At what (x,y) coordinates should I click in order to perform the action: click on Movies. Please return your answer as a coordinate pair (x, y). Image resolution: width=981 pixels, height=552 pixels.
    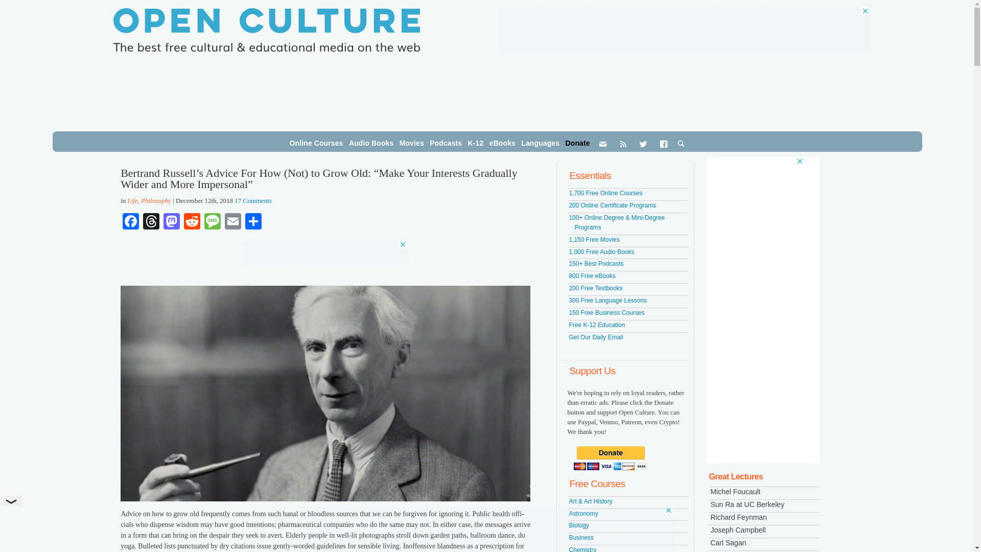
    Looking at the image, I should click on (411, 143).